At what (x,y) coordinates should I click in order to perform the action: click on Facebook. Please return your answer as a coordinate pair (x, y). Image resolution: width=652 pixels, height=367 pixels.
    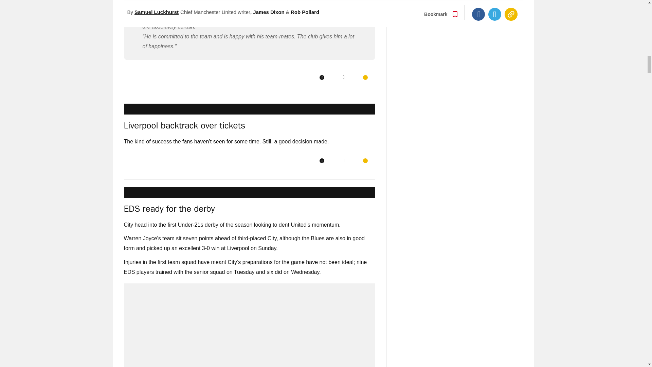
    Looking at the image, I should click on (322, 77).